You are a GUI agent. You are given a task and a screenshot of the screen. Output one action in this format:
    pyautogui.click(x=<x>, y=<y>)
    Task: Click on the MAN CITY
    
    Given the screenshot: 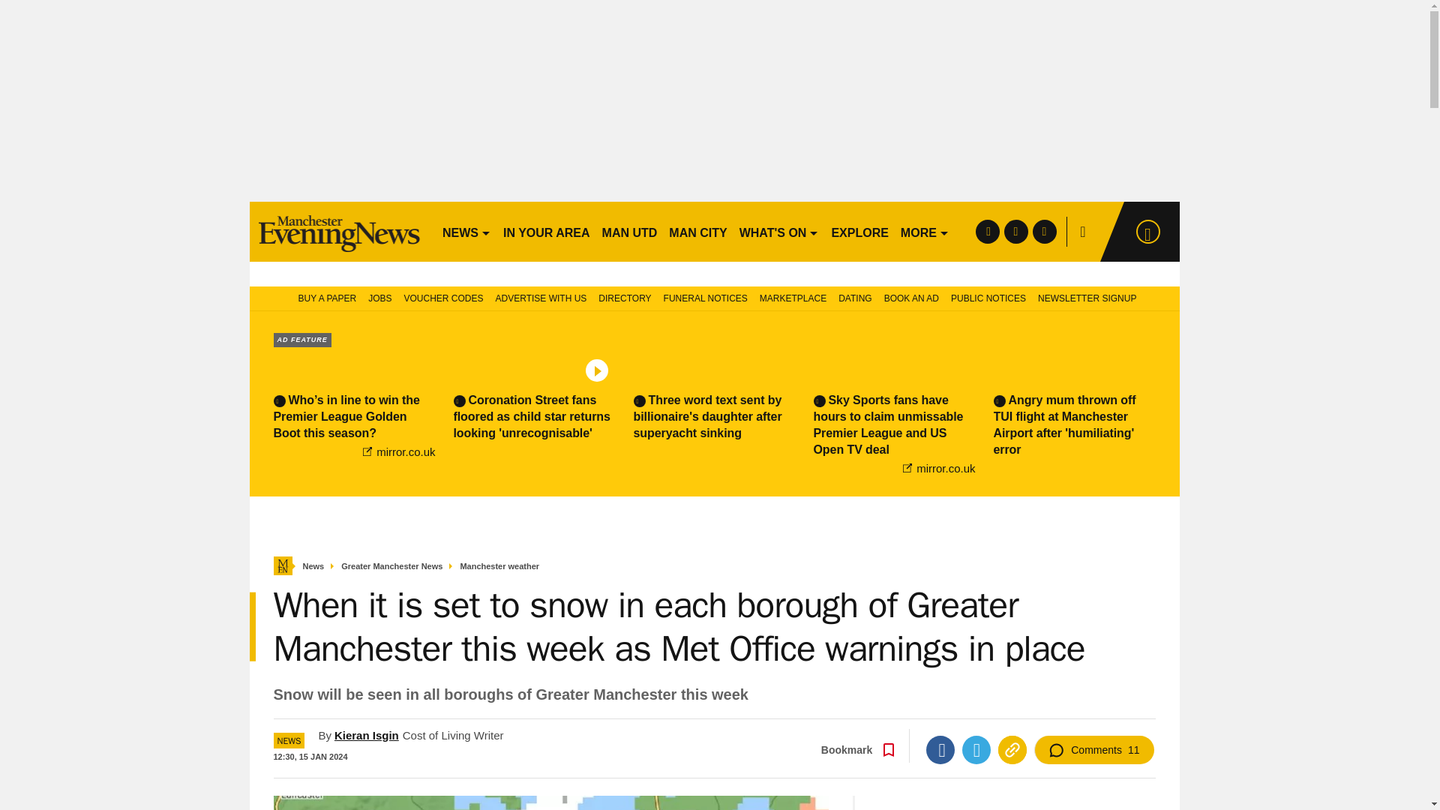 What is the action you would take?
    pyautogui.click(x=697, y=231)
    